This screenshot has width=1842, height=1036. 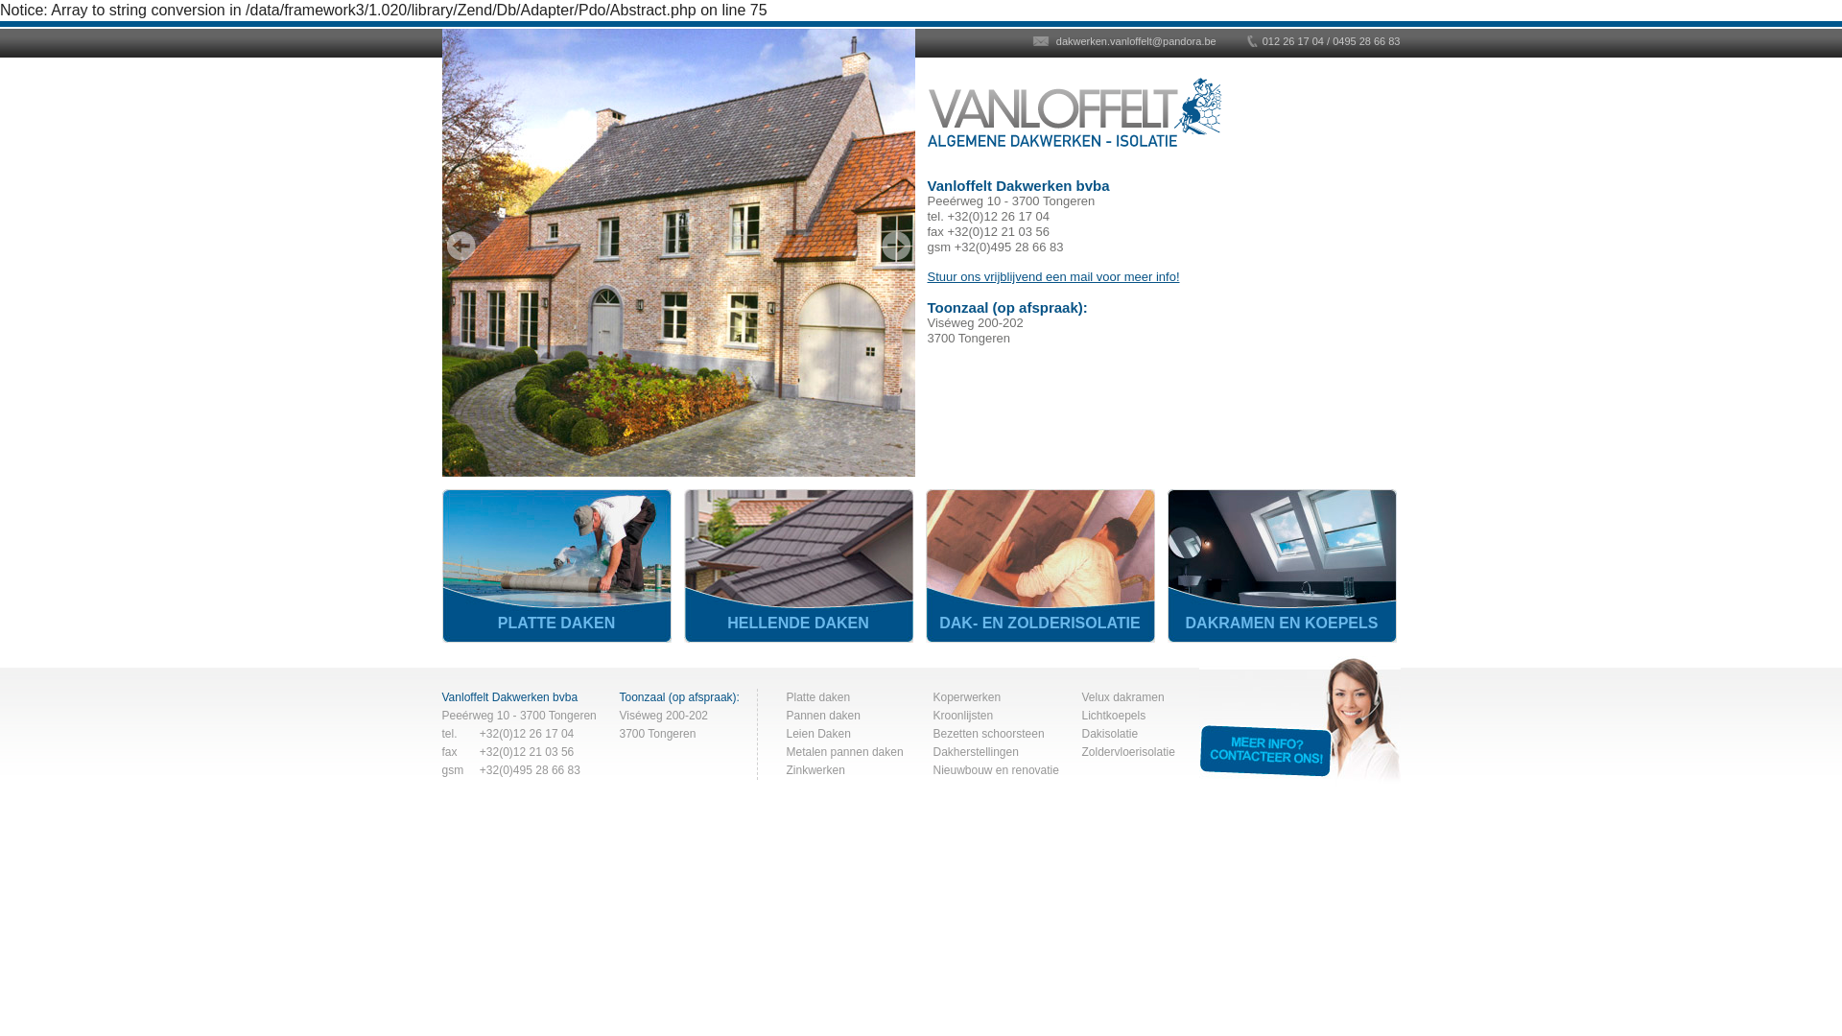 I want to click on Lichtkoepels, so click(x=1115, y=716).